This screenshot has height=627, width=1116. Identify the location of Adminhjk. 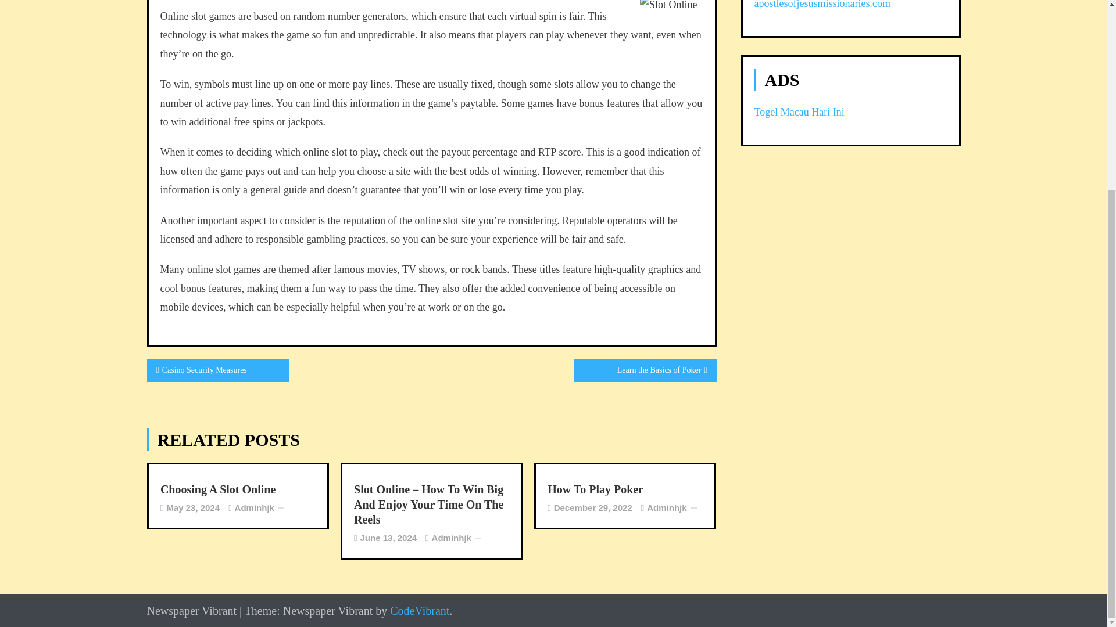
(666, 507).